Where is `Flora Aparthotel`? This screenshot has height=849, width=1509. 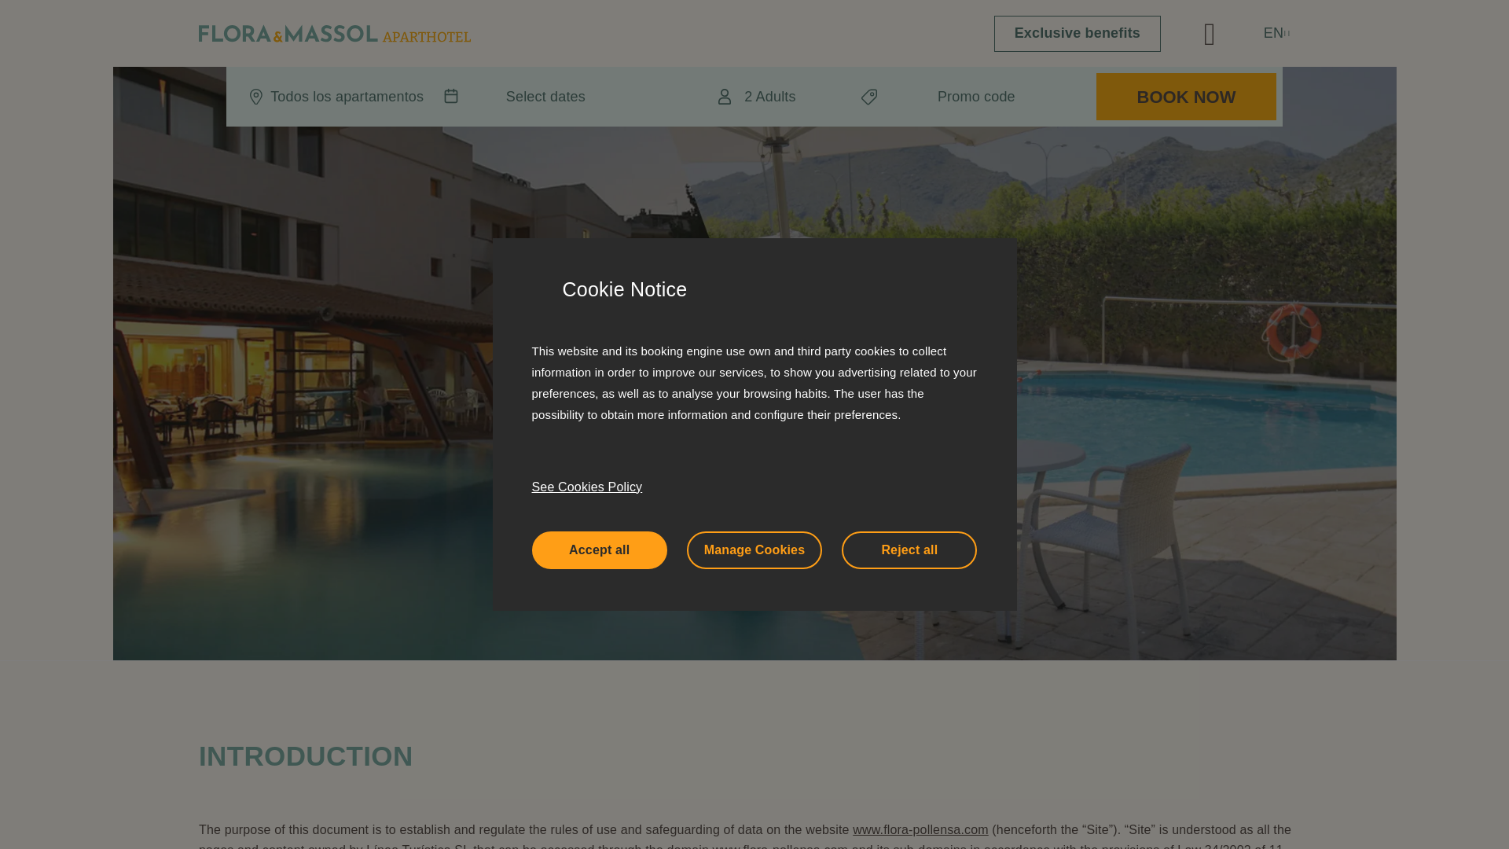 Flora Aparthotel is located at coordinates (920, 829).